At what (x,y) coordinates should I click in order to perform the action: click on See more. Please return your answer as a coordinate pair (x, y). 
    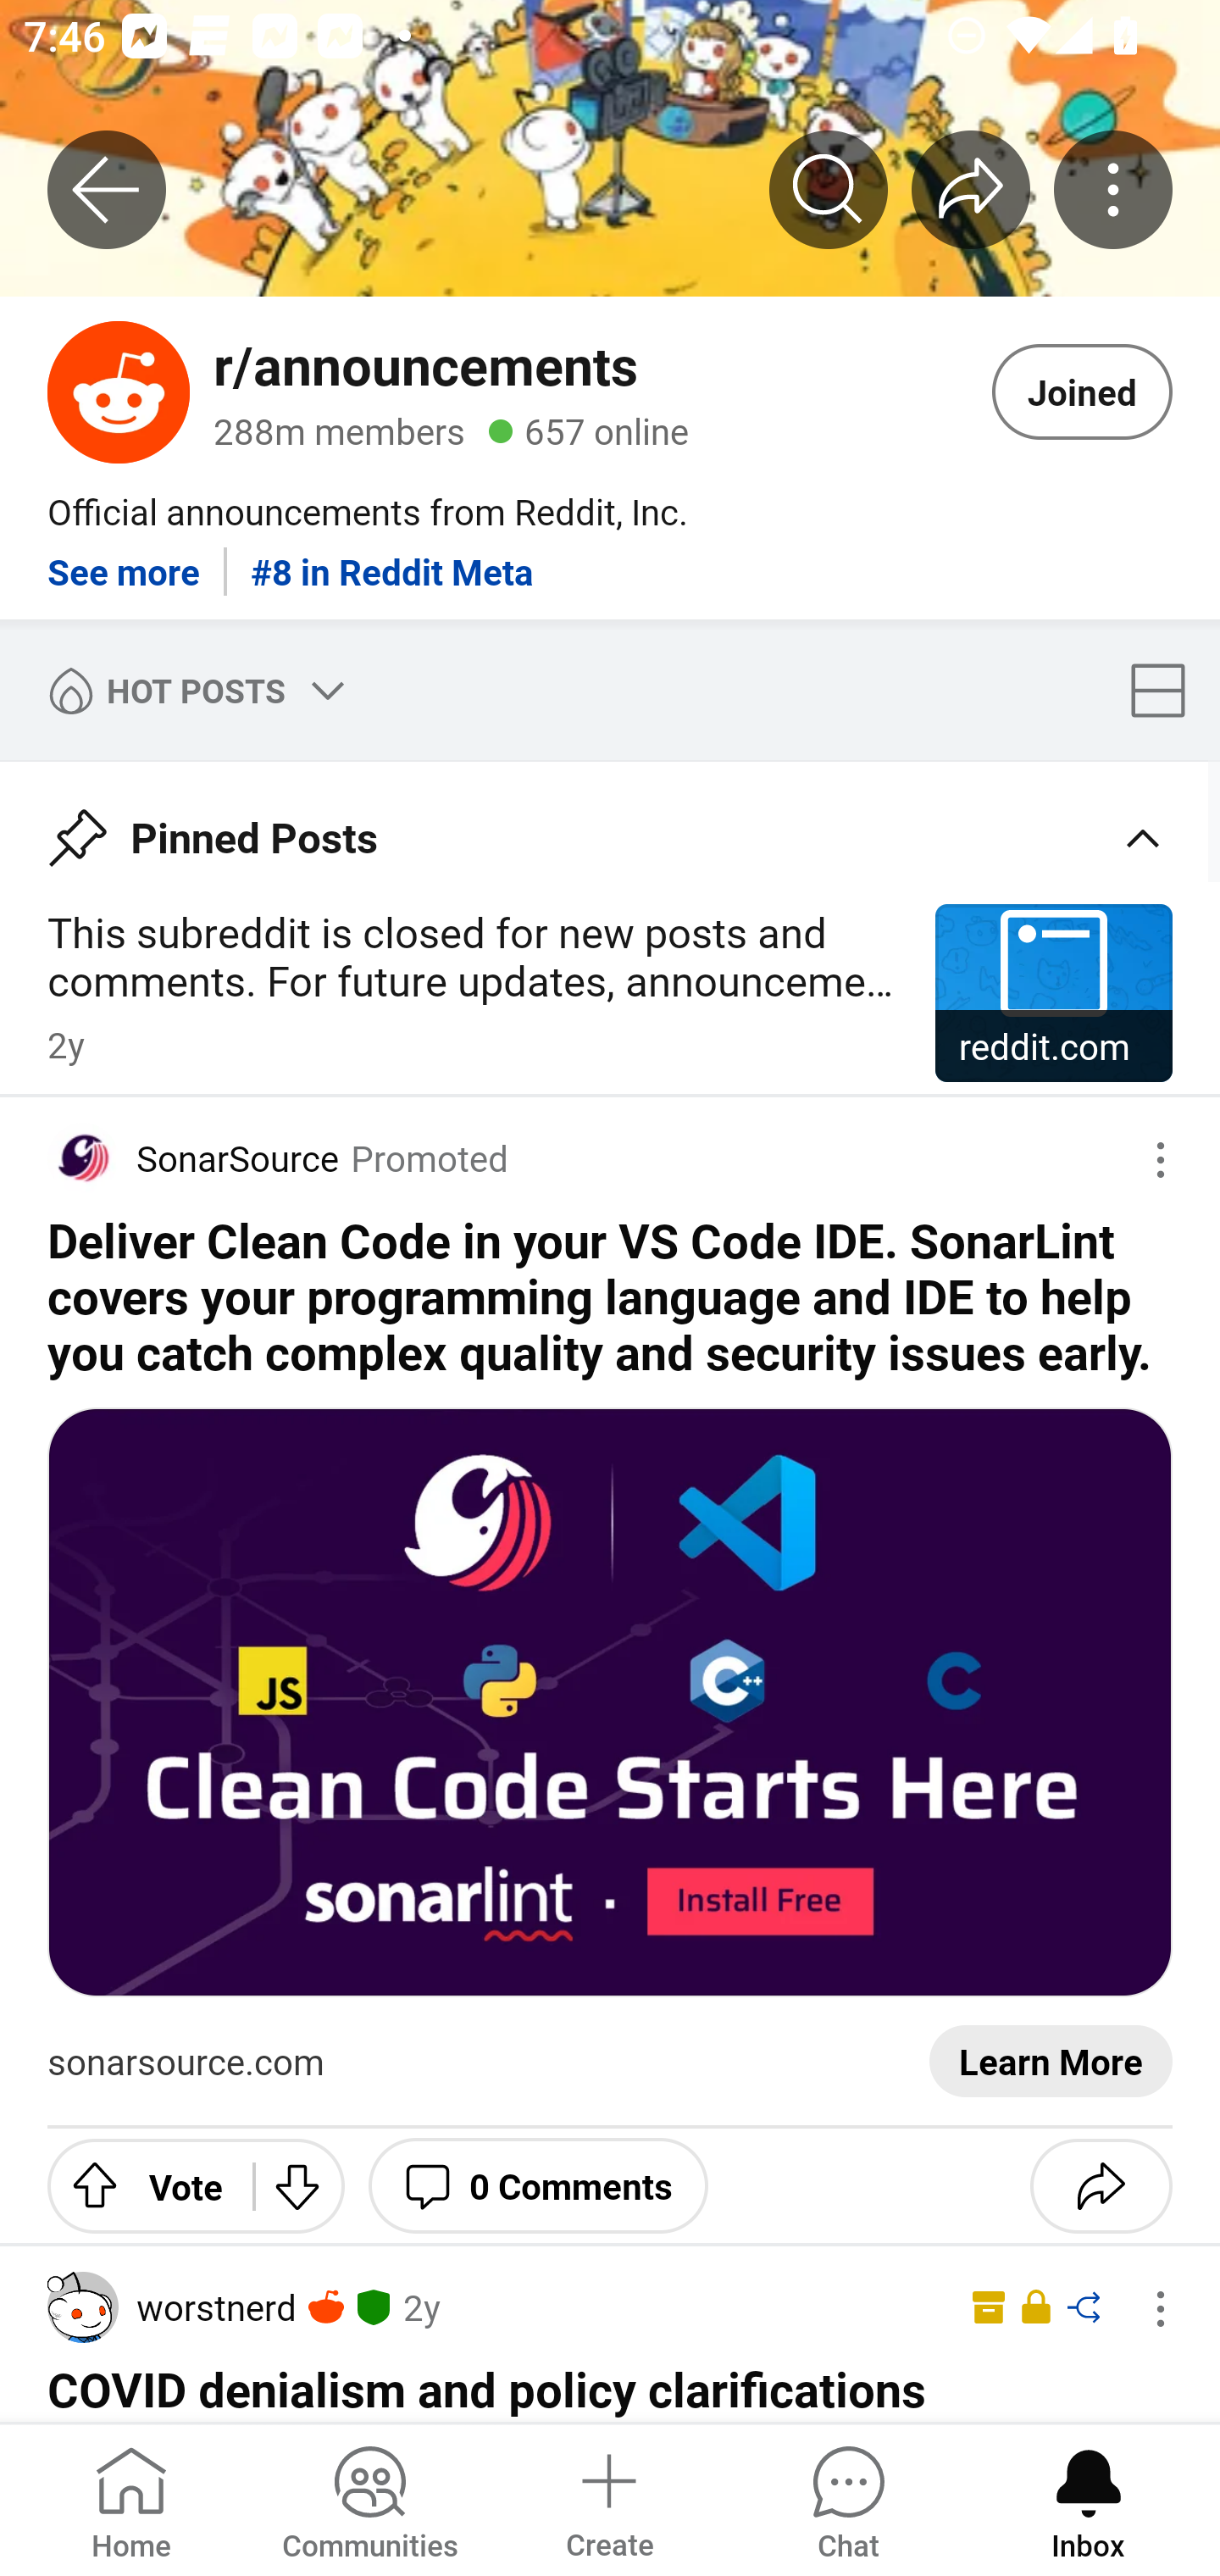
    Looking at the image, I should click on (124, 558).